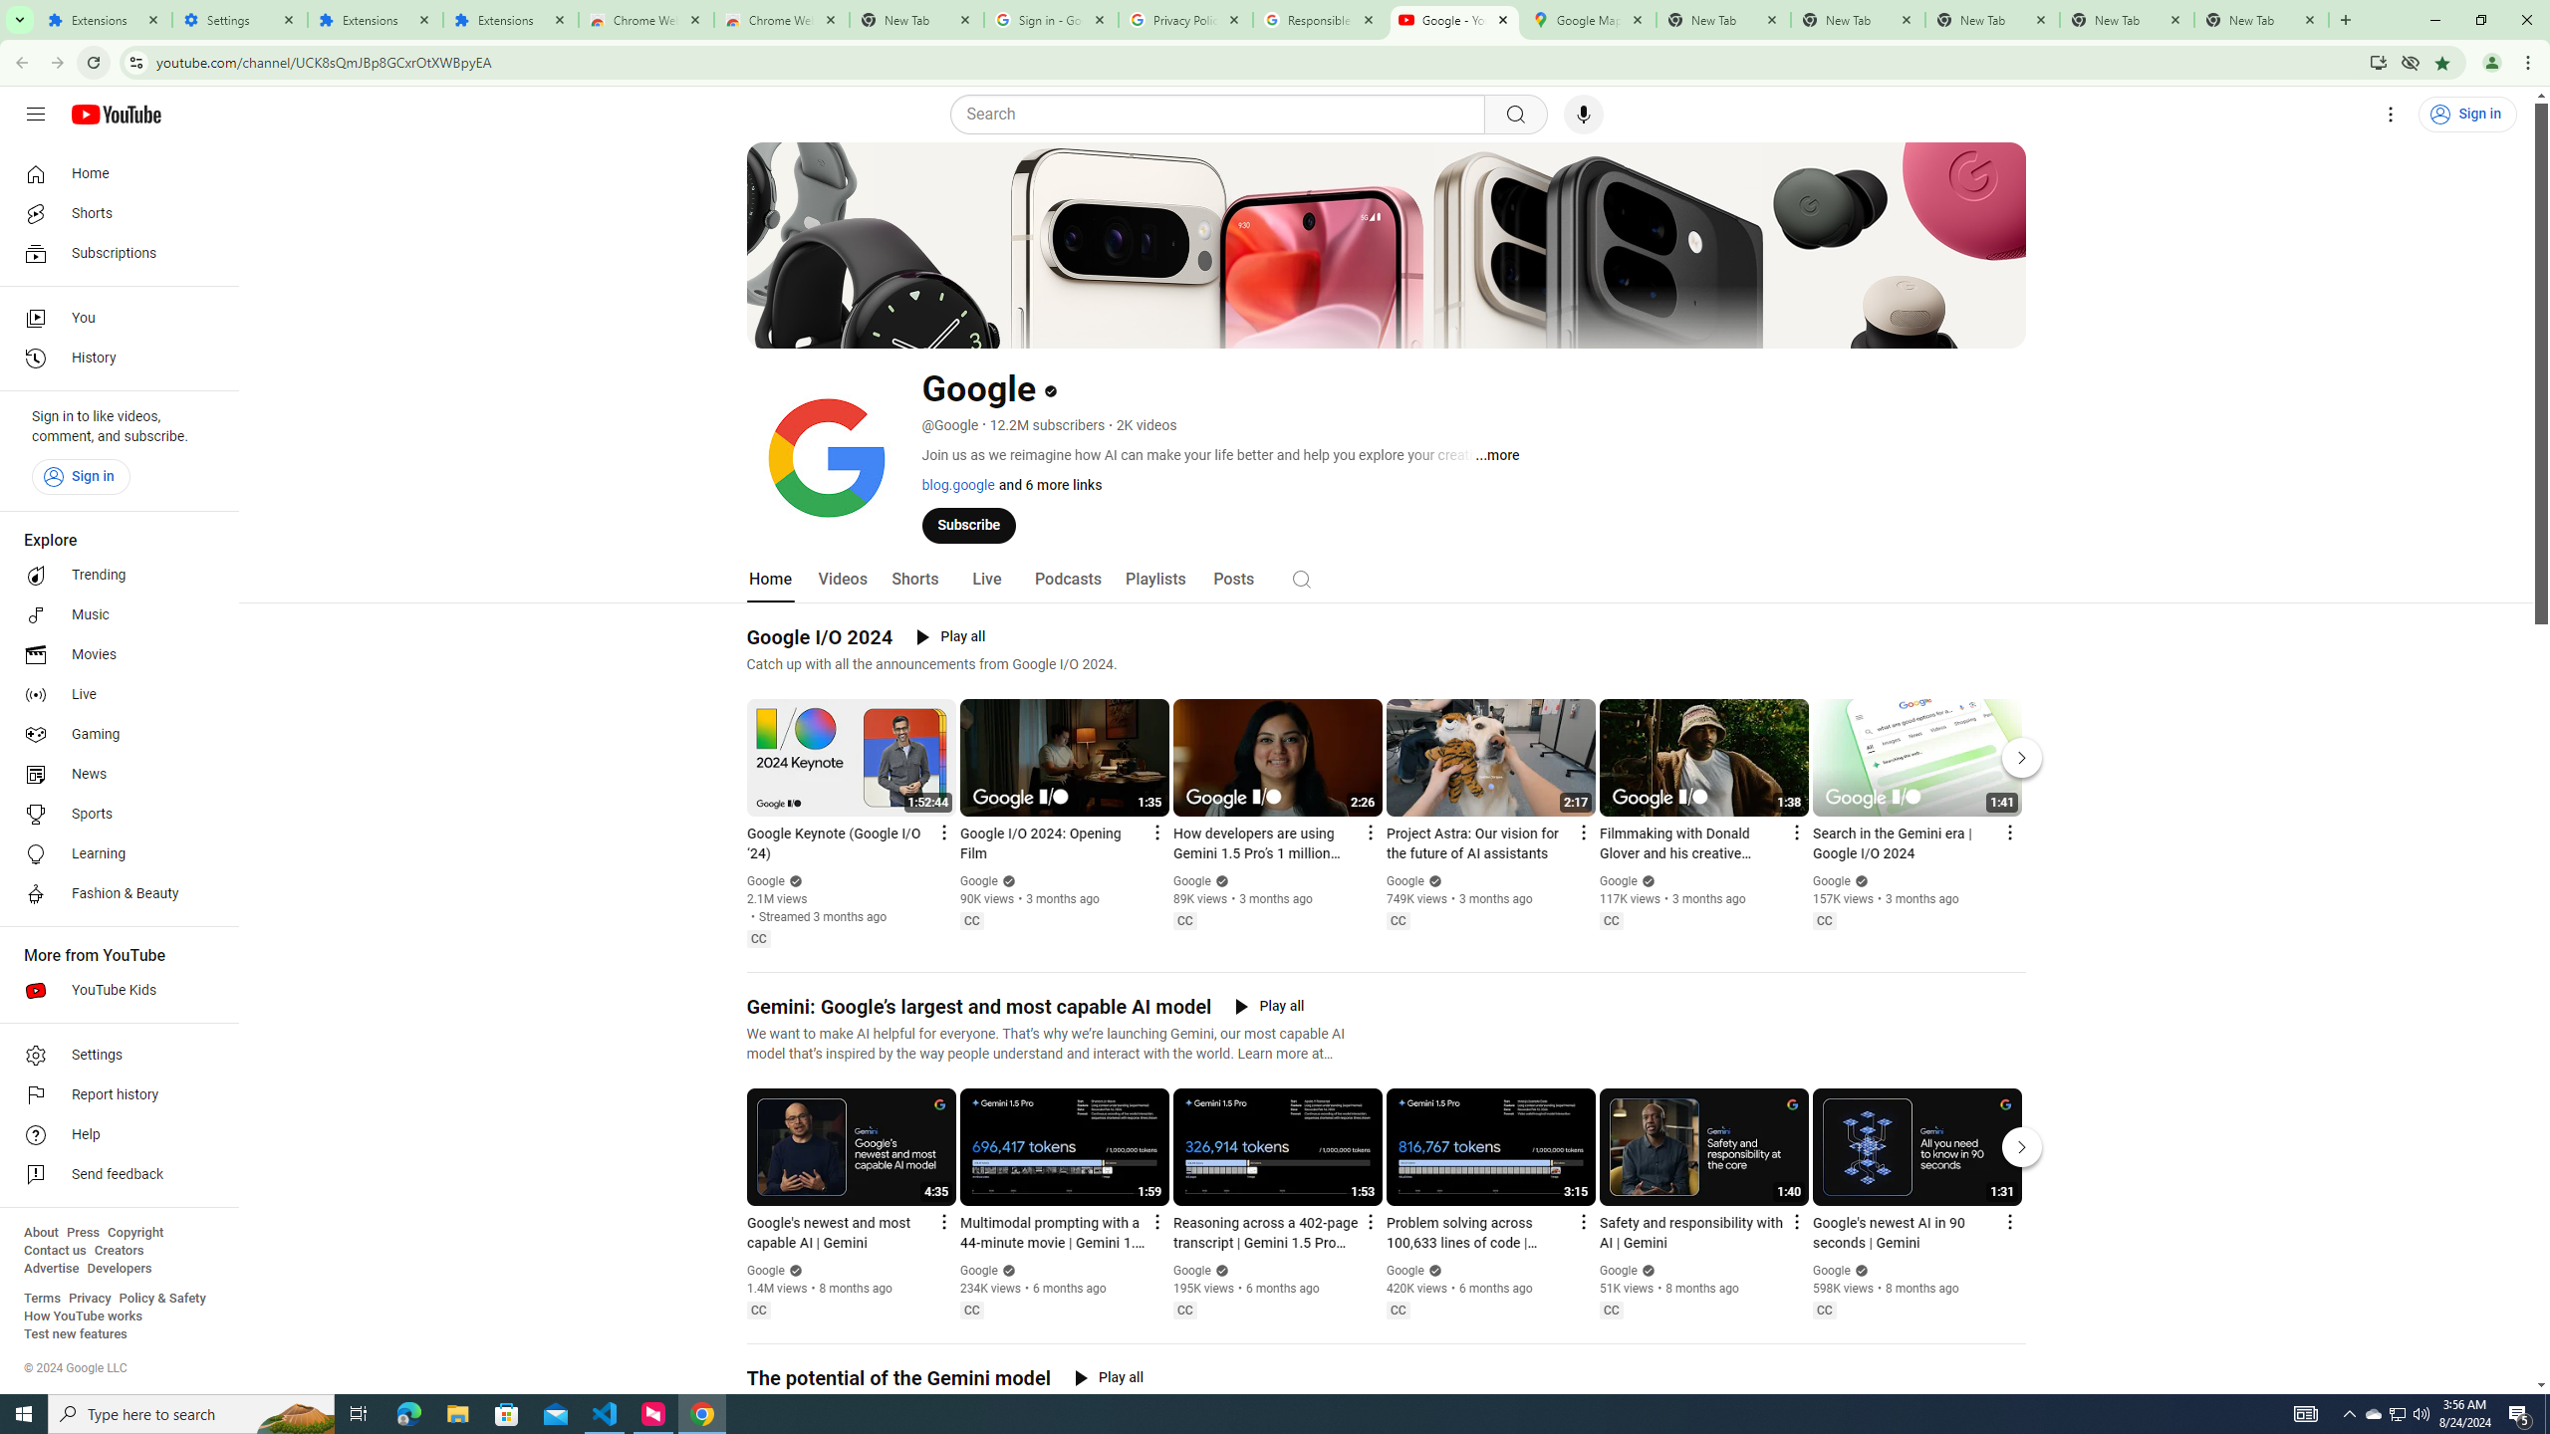 This screenshot has width=2550, height=1434. I want to click on Chrome Web Store - Themes, so click(783, 20).